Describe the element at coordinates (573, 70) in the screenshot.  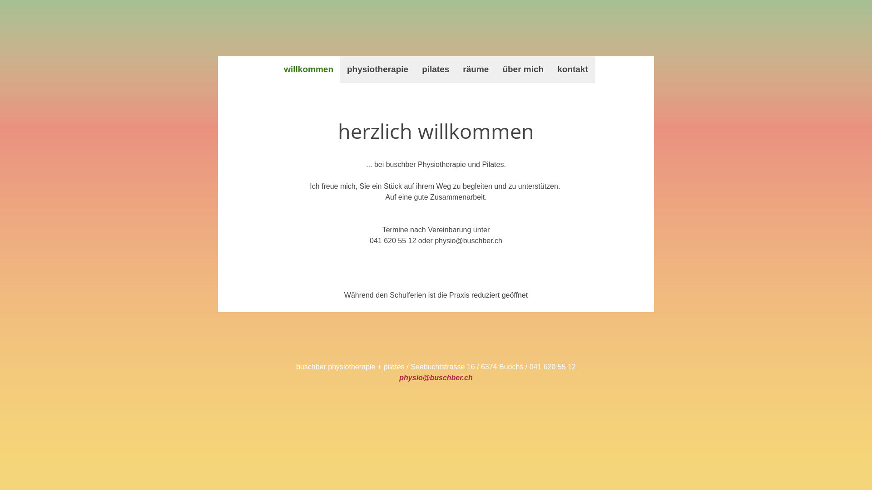
I see `kontakt` at that location.